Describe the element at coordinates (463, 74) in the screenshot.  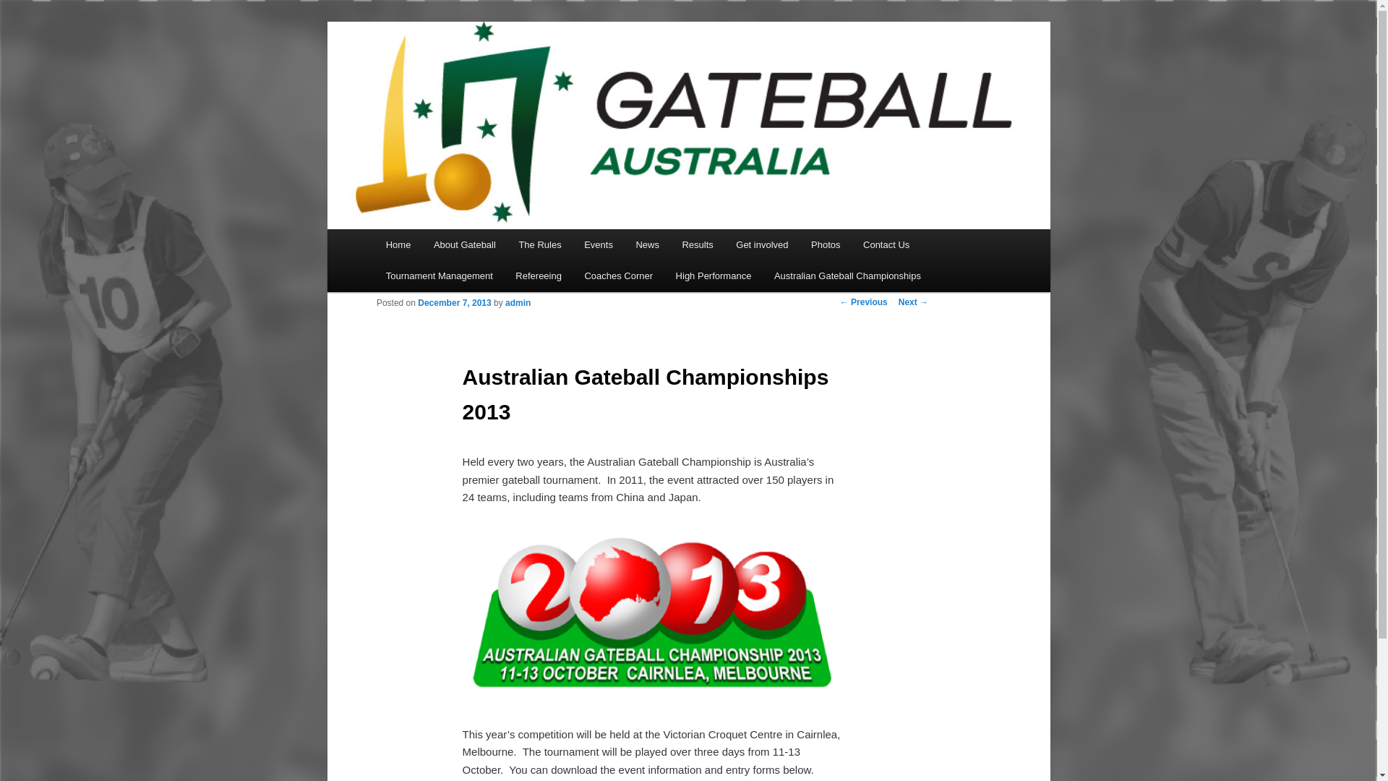
I see `gateball.com.au` at that location.